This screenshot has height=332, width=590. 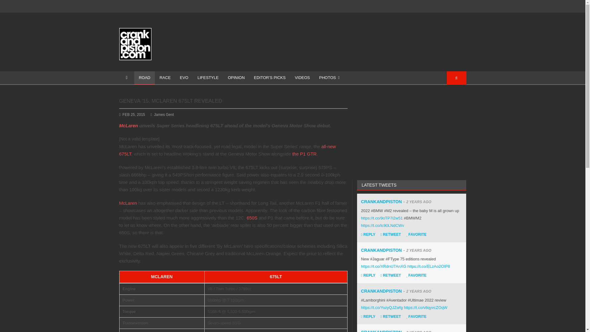 I want to click on RACE, so click(x=165, y=78).